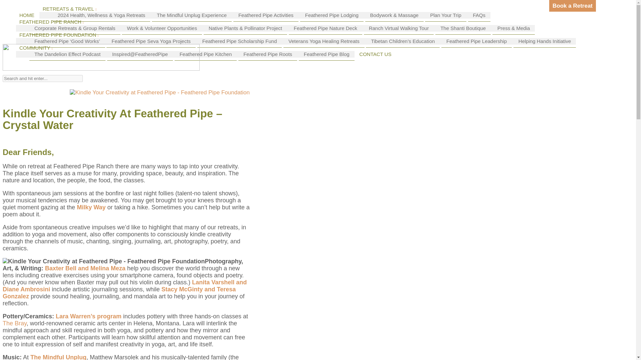 This screenshot has width=641, height=360. I want to click on Feathered Pipe Kitchen, so click(206, 54).